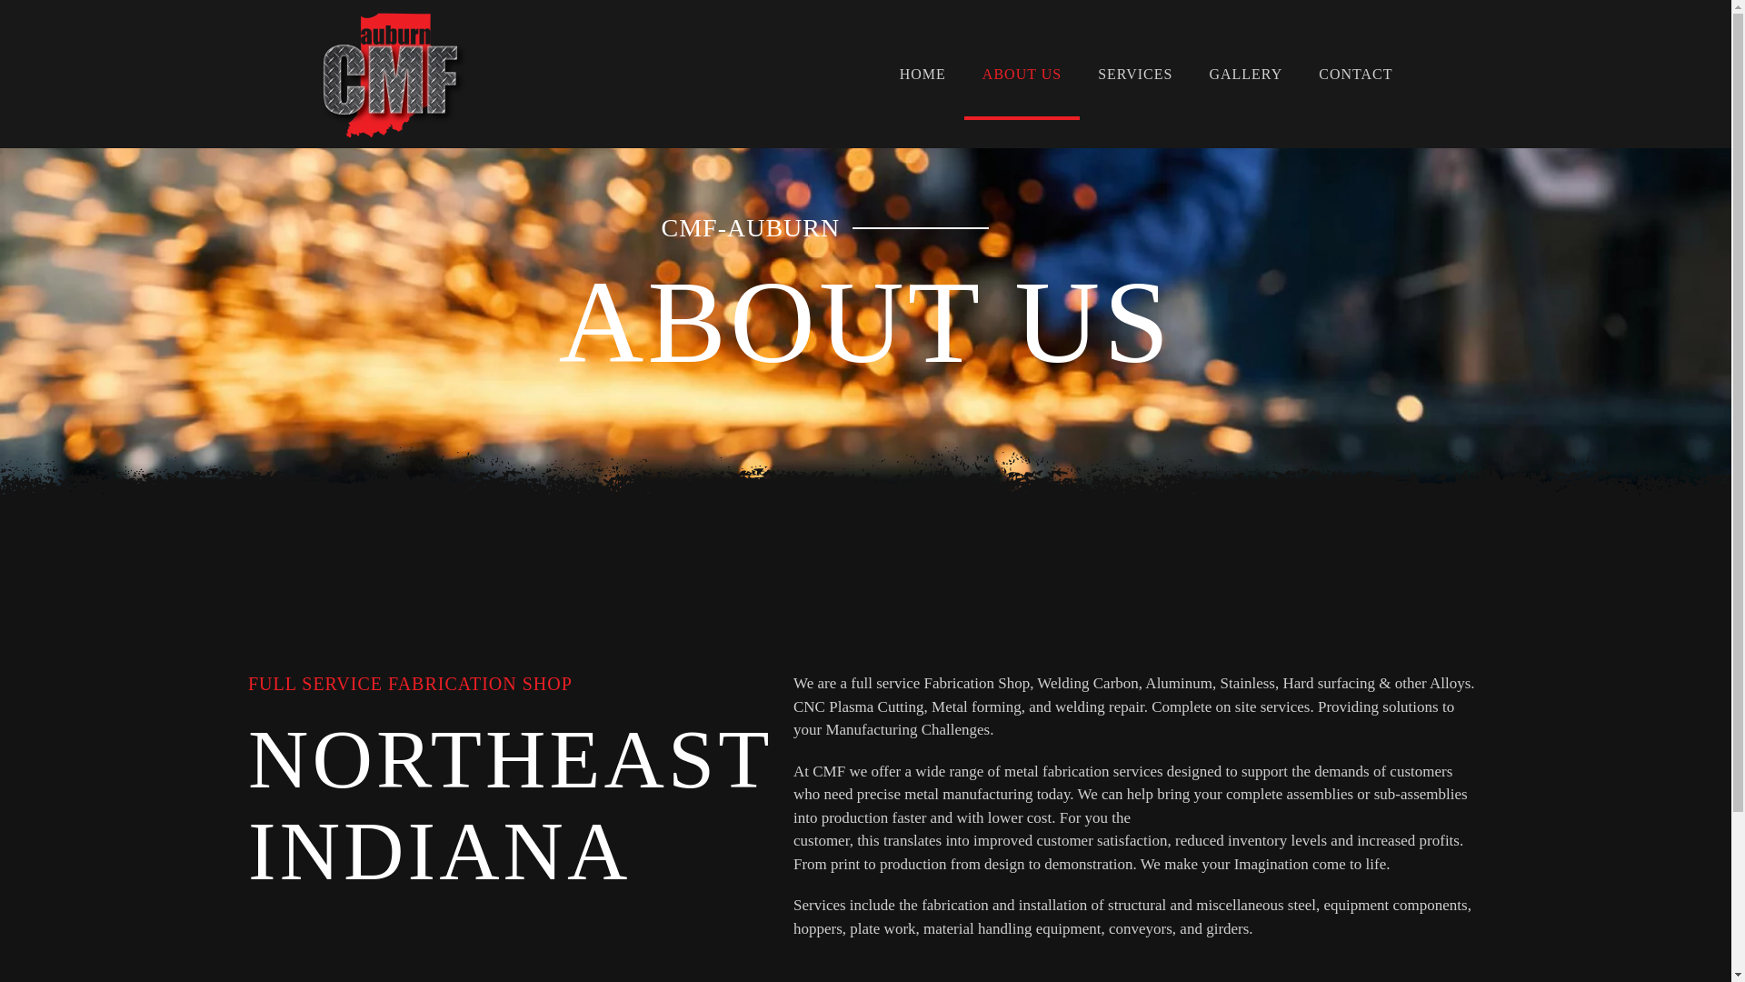 Image resolution: width=1745 pixels, height=982 pixels. What do you see at coordinates (922, 75) in the screenshot?
I see `HOME` at bounding box center [922, 75].